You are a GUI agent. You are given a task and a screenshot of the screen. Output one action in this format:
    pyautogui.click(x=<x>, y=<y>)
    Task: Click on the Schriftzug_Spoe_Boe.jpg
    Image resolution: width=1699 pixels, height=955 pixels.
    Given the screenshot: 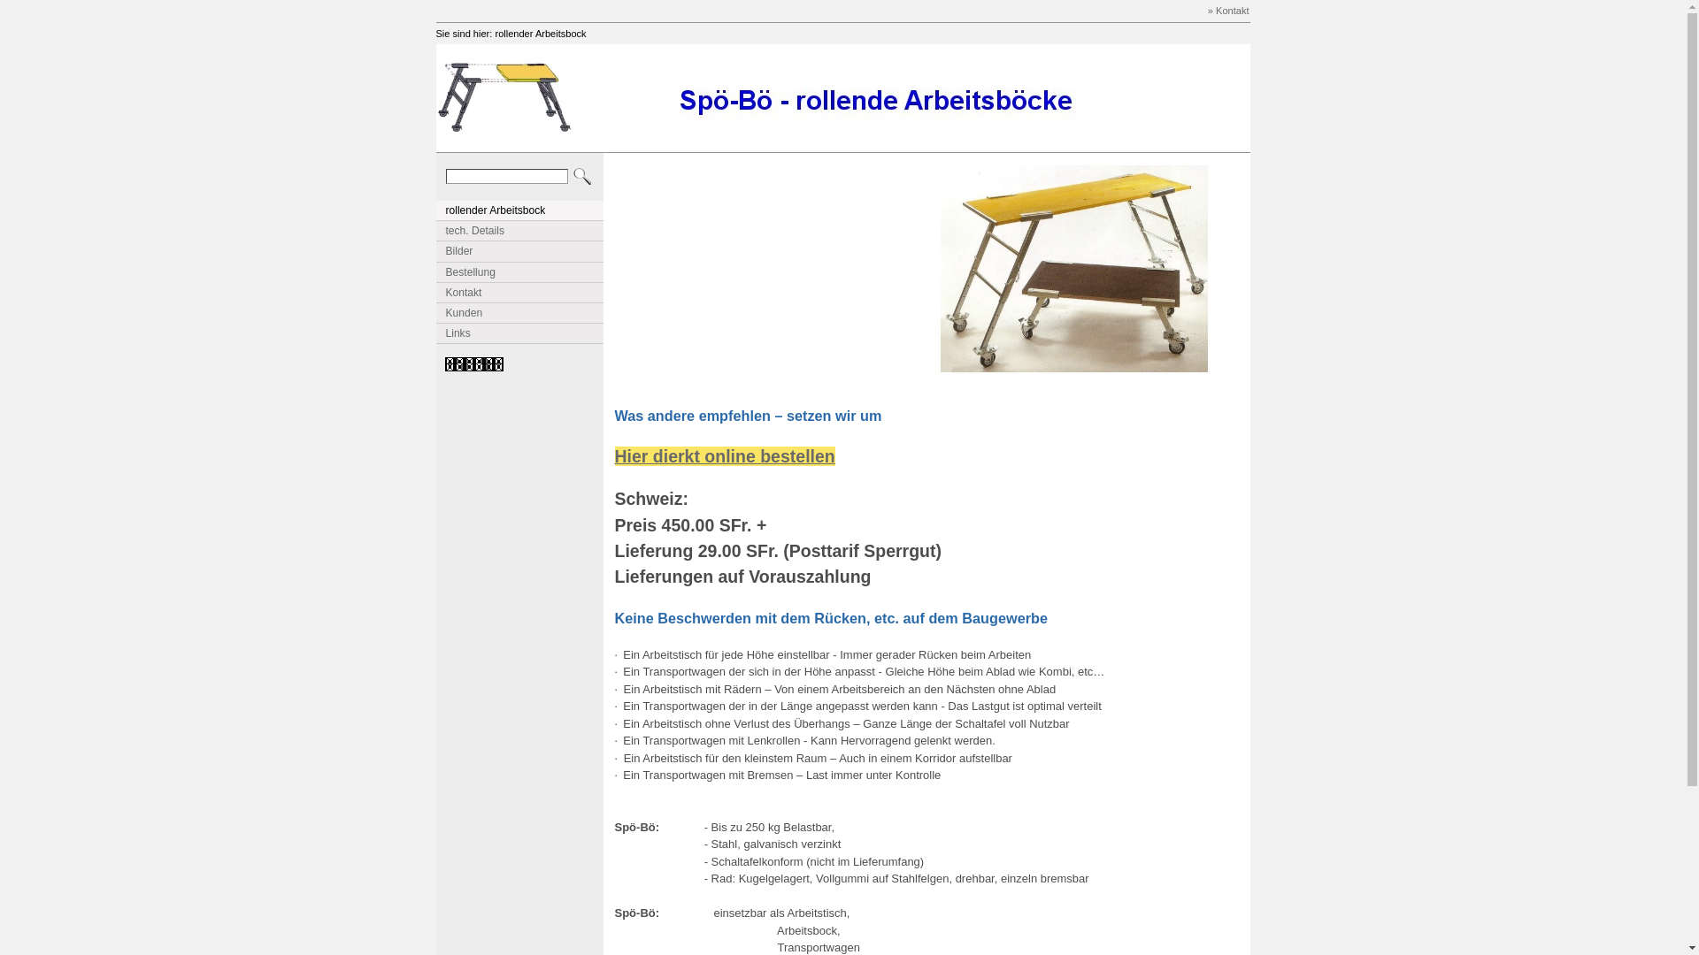 What is the action you would take?
    pyautogui.click(x=871, y=98)
    